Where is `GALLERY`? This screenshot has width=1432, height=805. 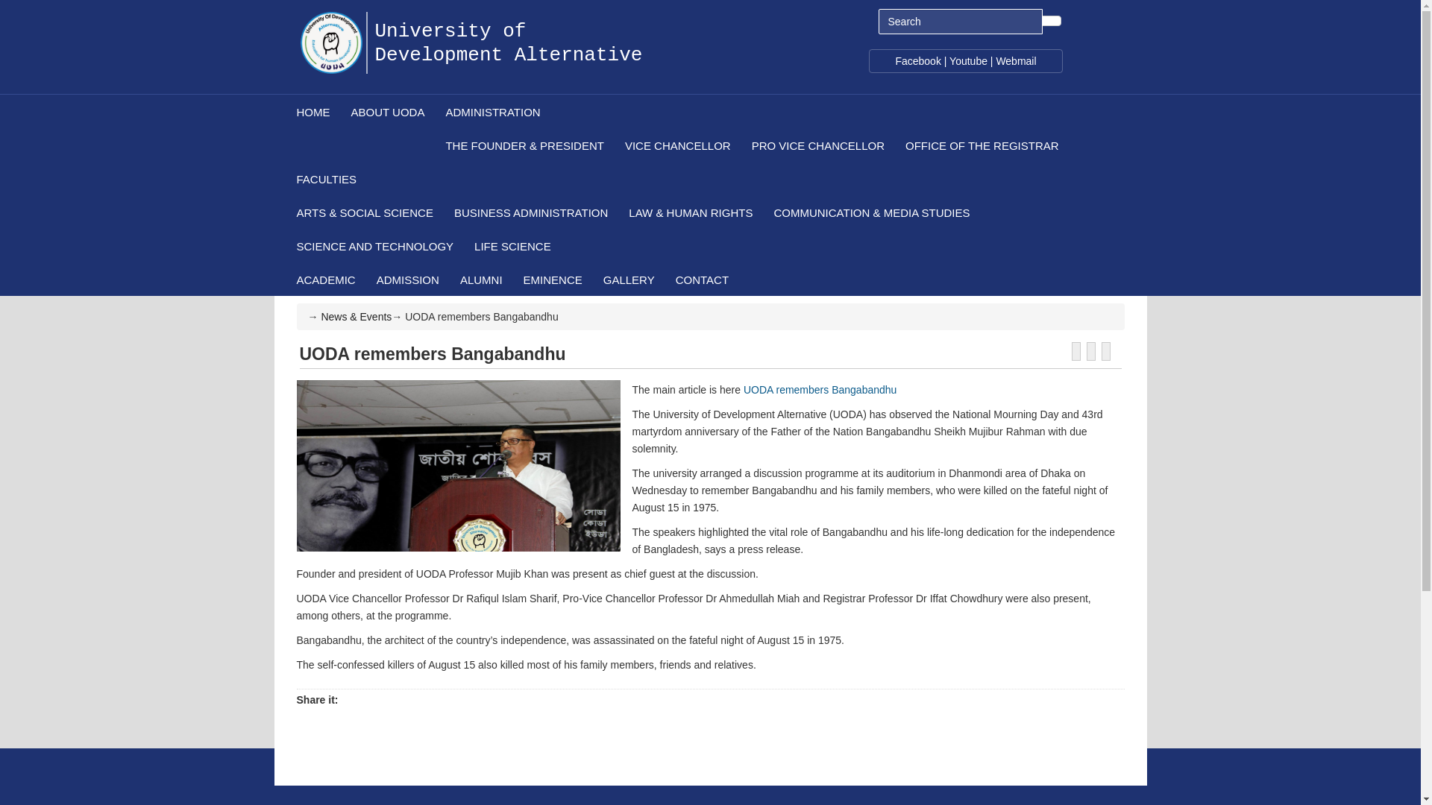 GALLERY is located at coordinates (628, 279).